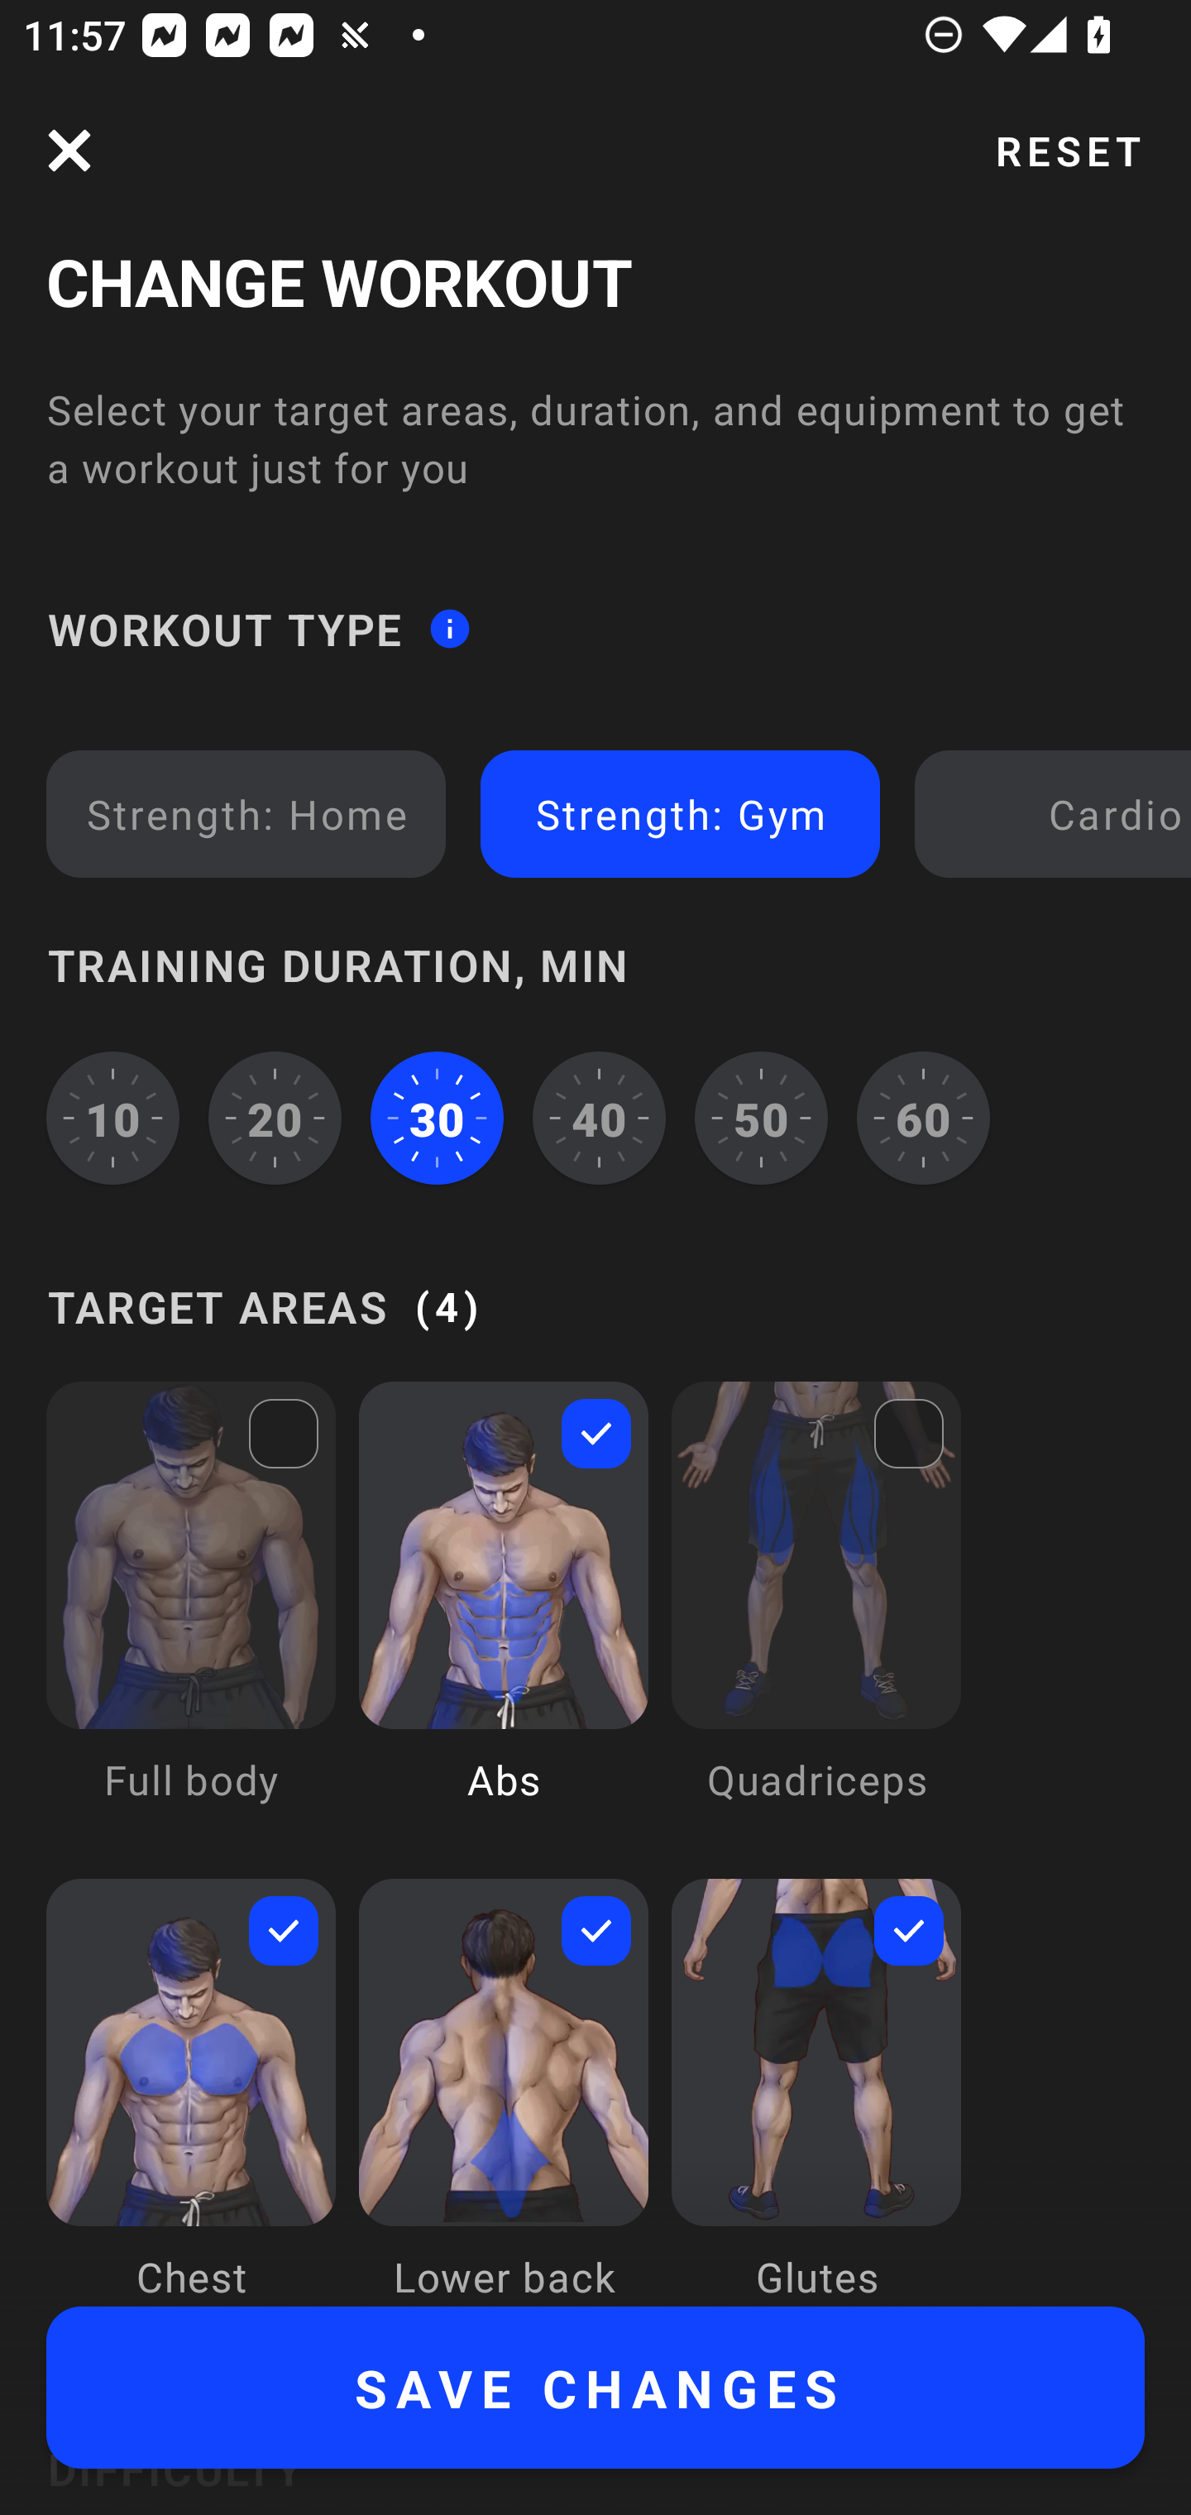  Describe the element at coordinates (1068, 151) in the screenshot. I see `RESET` at that location.